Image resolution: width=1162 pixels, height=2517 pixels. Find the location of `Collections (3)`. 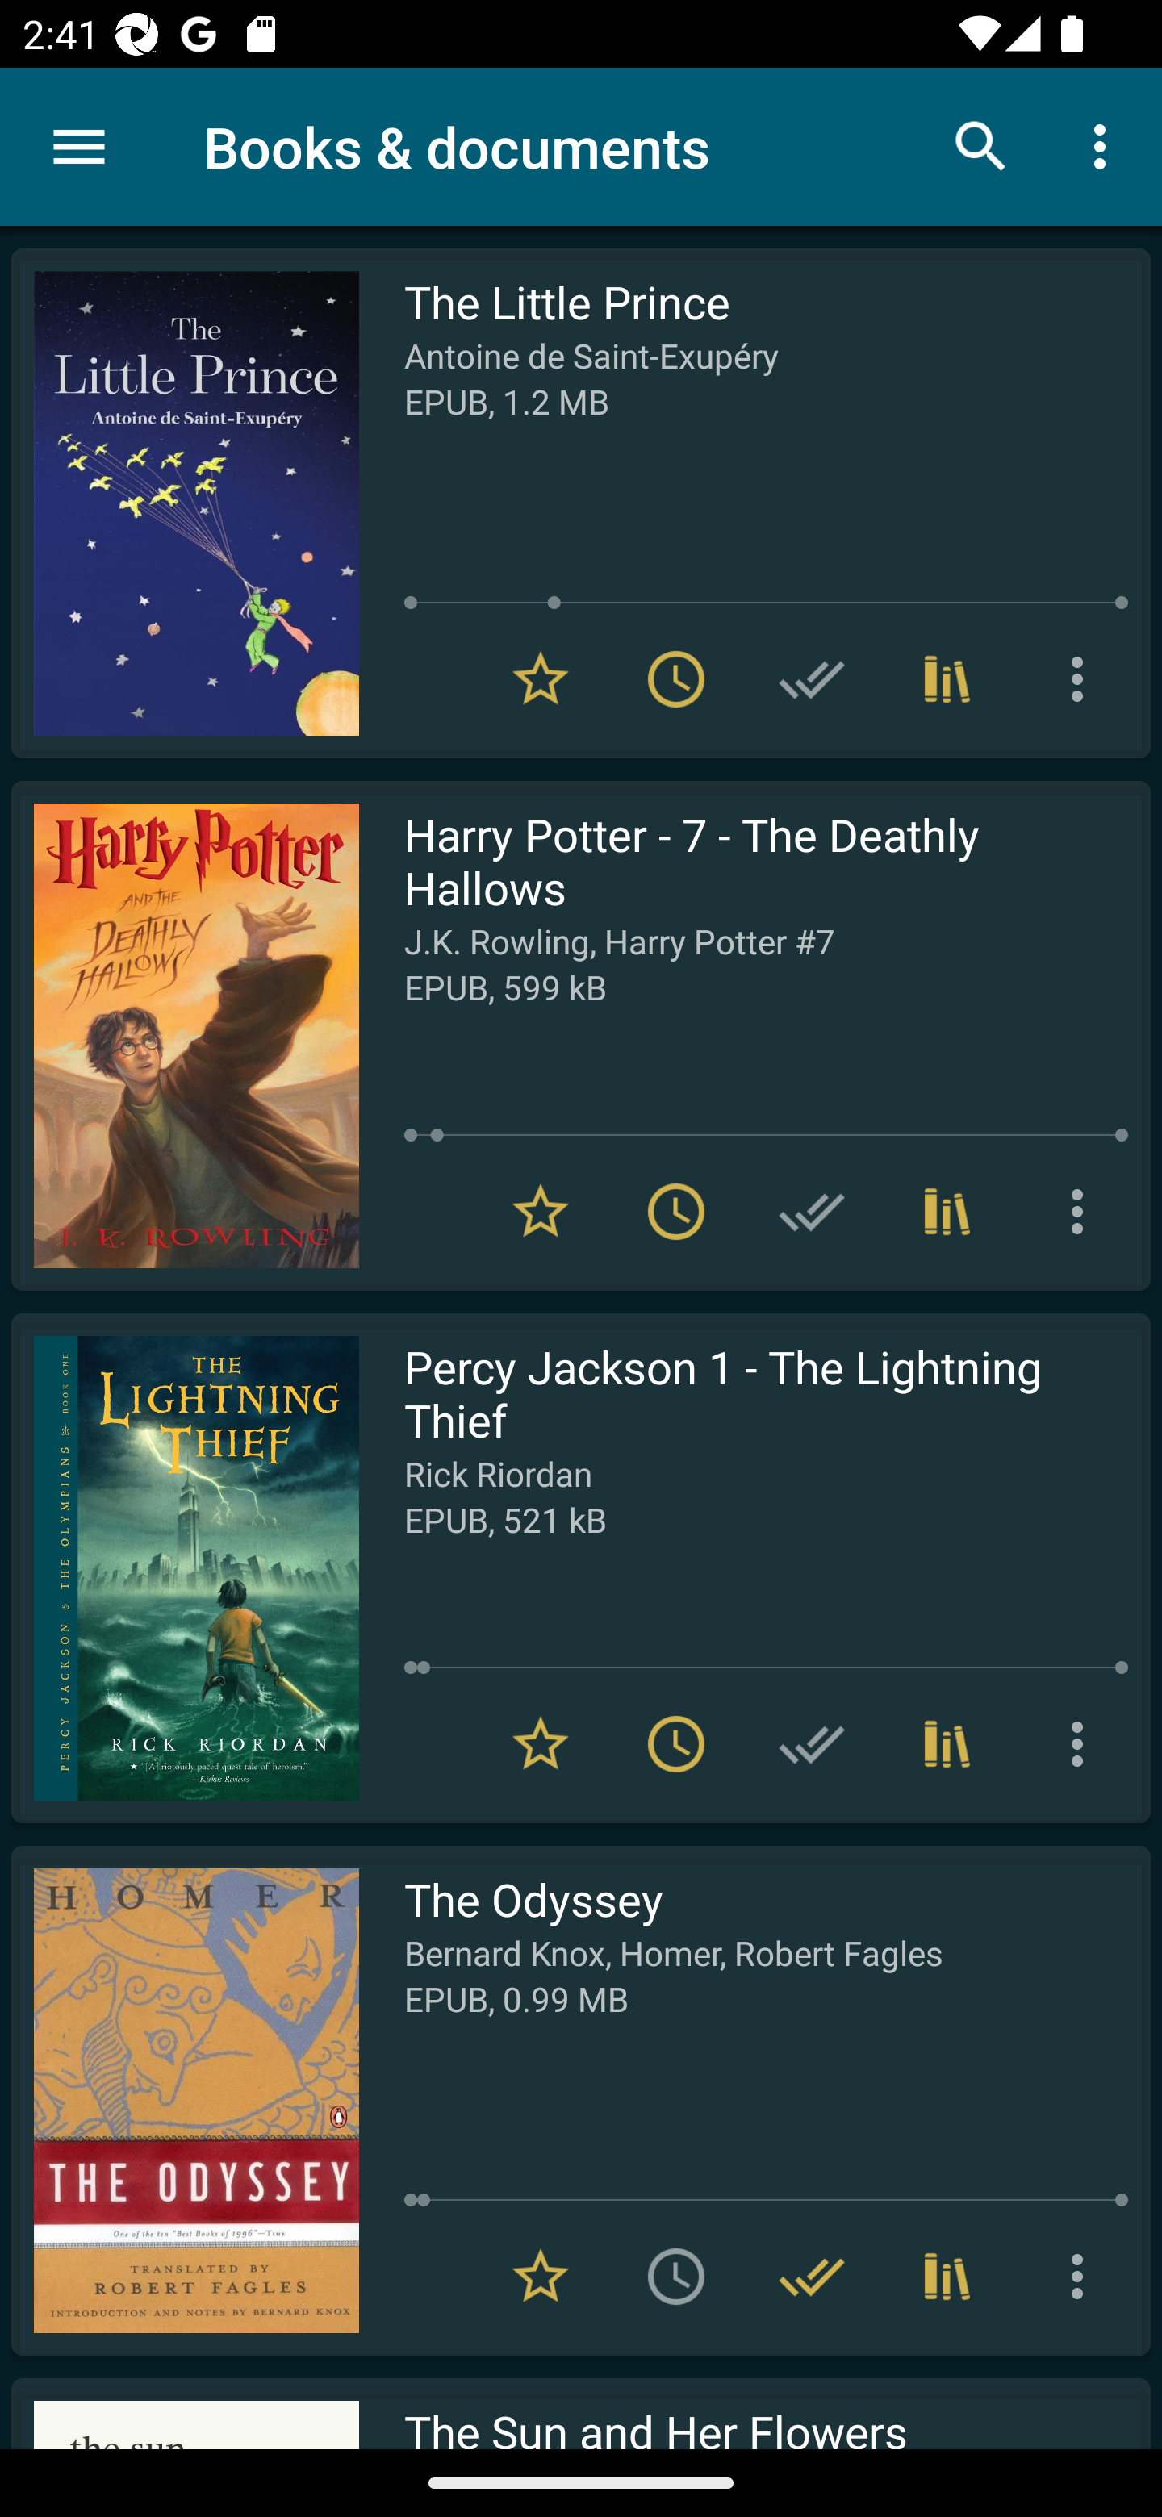

Collections (3) is located at coordinates (947, 1210).